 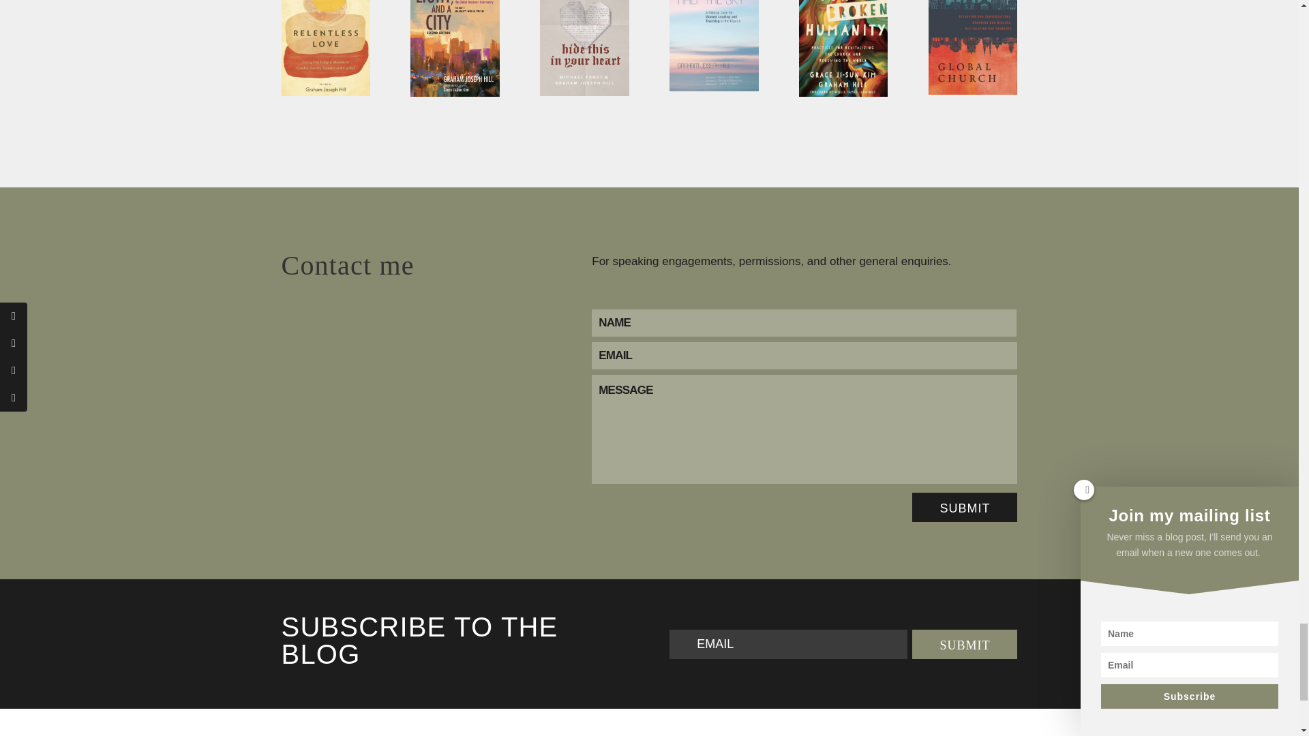 I want to click on Submit, so click(x=964, y=644).